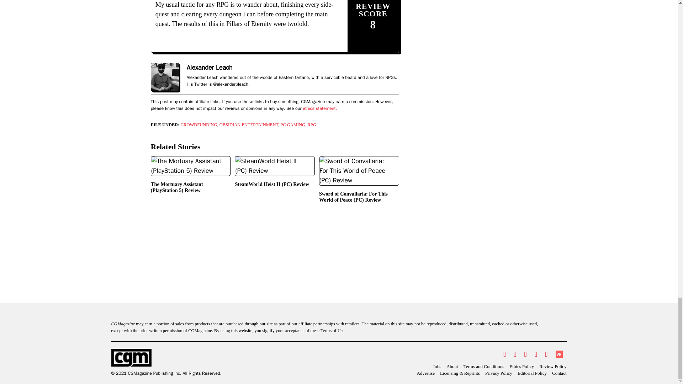  Describe the element at coordinates (546, 354) in the screenshot. I see `Flipboard Page` at that location.